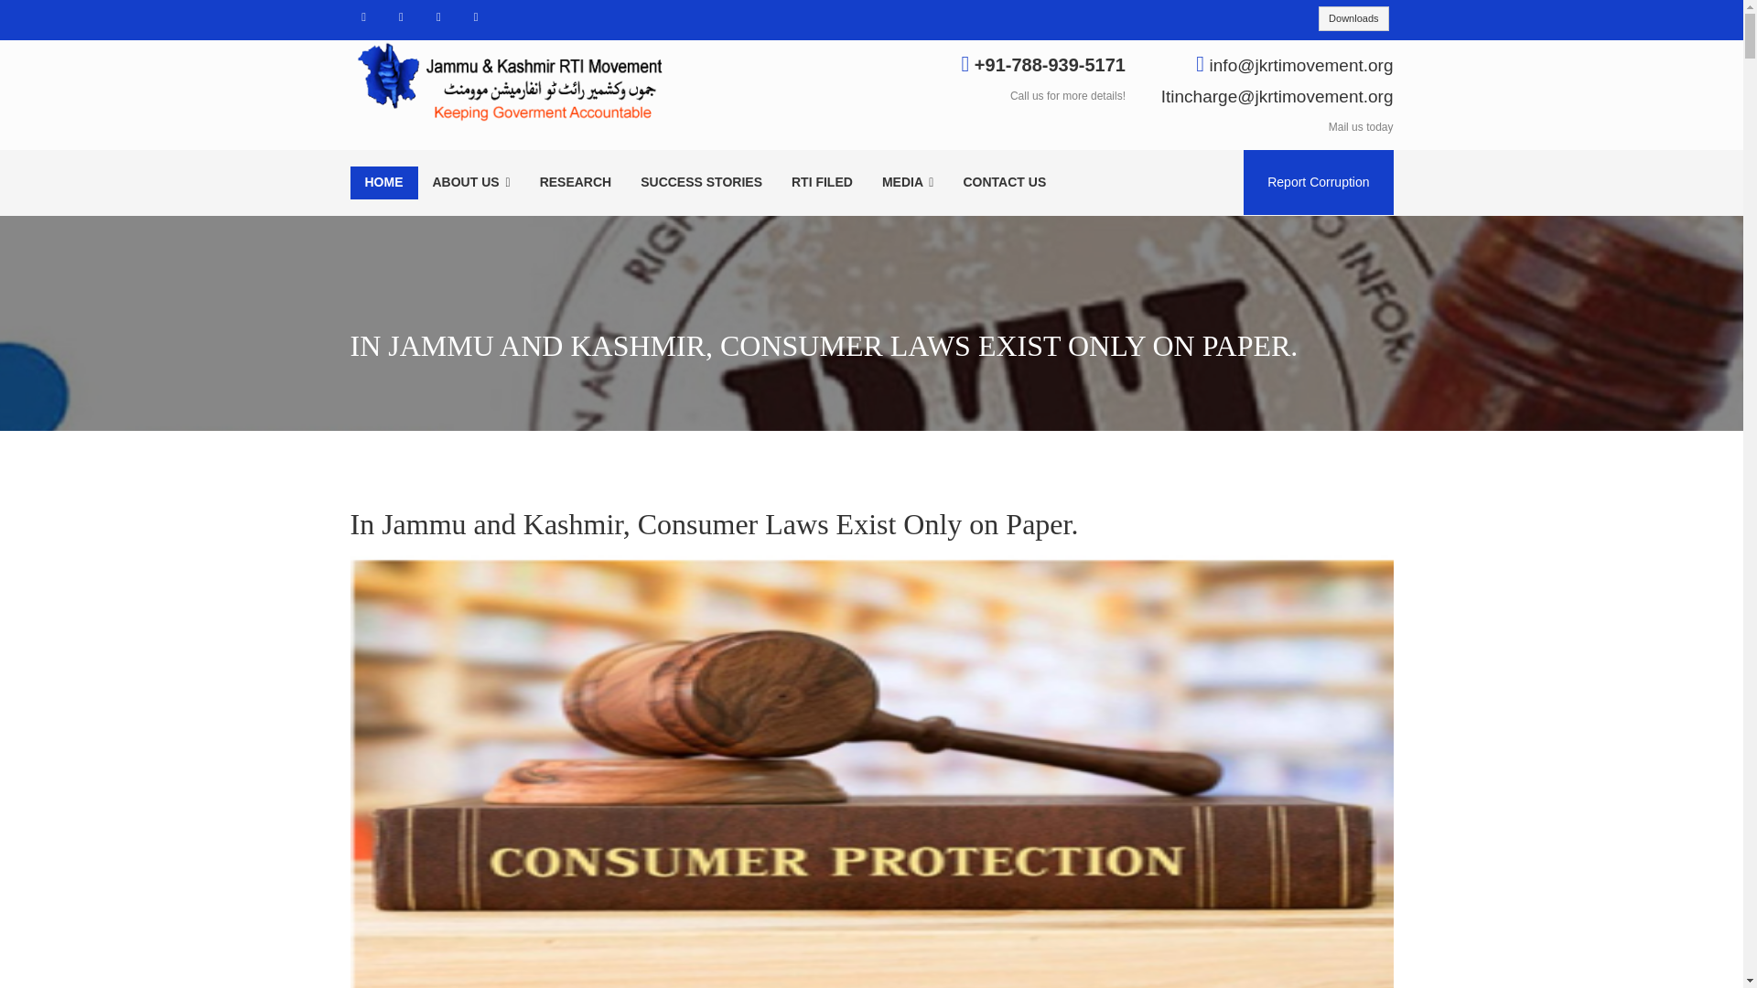 Image resolution: width=1757 pixels, height=988 pixels. Describe the element at coordinates (383, 183) in the screenshot. I see `HOME` at that location.